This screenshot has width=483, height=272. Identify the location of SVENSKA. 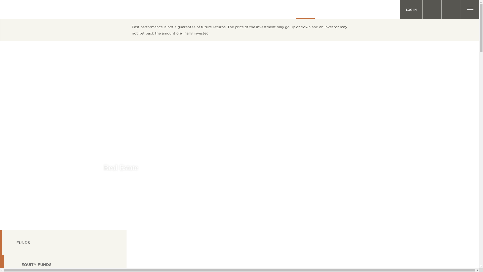
(432, 9).